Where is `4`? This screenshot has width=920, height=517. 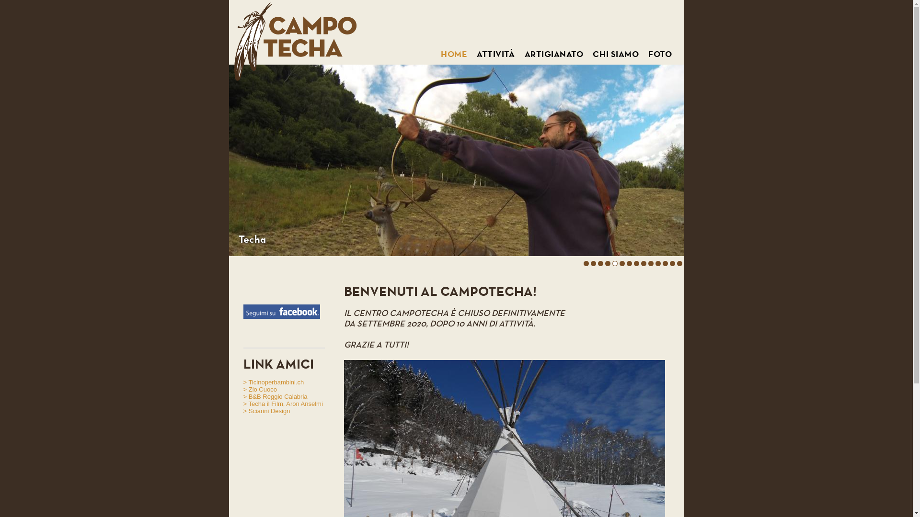
4 is located at coordinates (608, 265).